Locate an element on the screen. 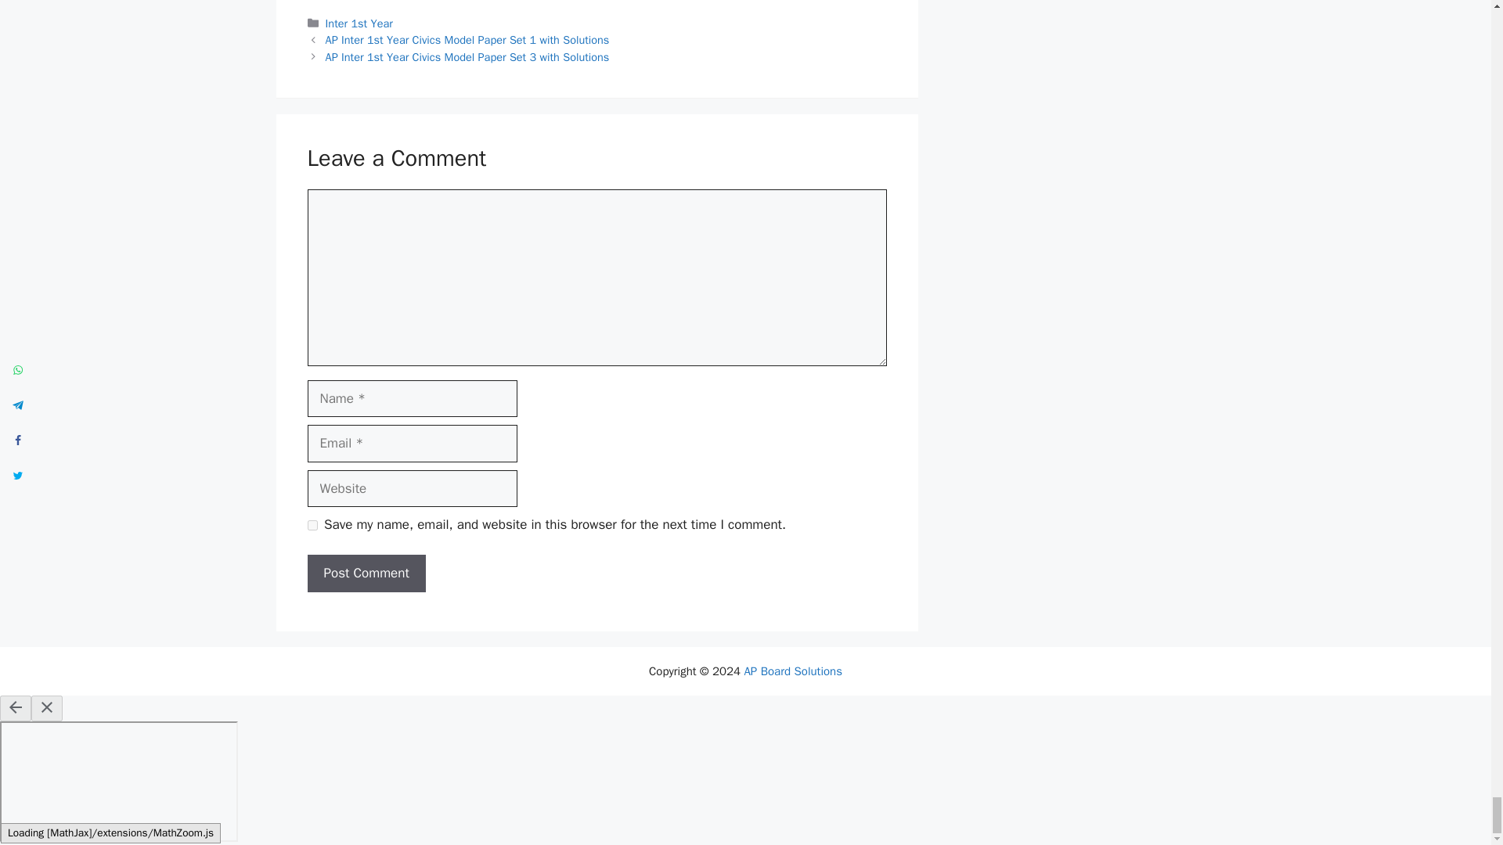 The height and width of the screenshot is (845, 1503). yes is located at coordinates (312, 526).